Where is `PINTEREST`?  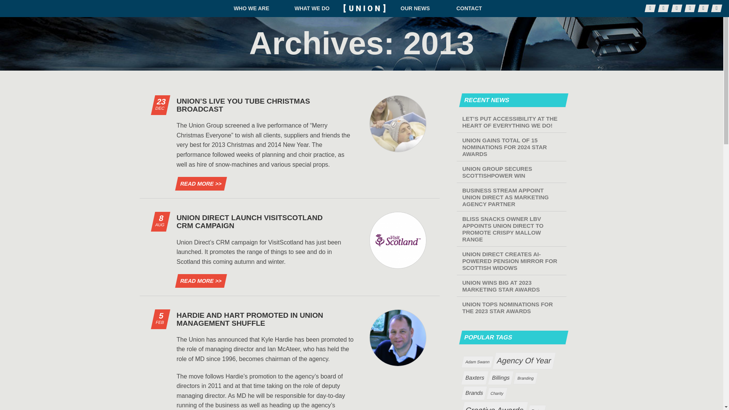
PINTEREST is located at coordinates (689, 8).